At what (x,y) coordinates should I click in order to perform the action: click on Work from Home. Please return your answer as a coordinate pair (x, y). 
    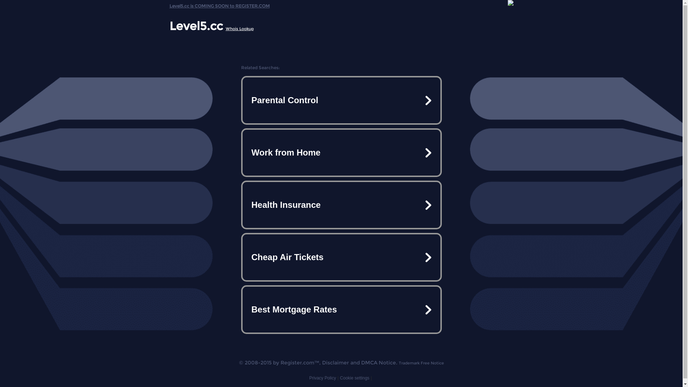
    Looking at the image, I should click on (341, 153).